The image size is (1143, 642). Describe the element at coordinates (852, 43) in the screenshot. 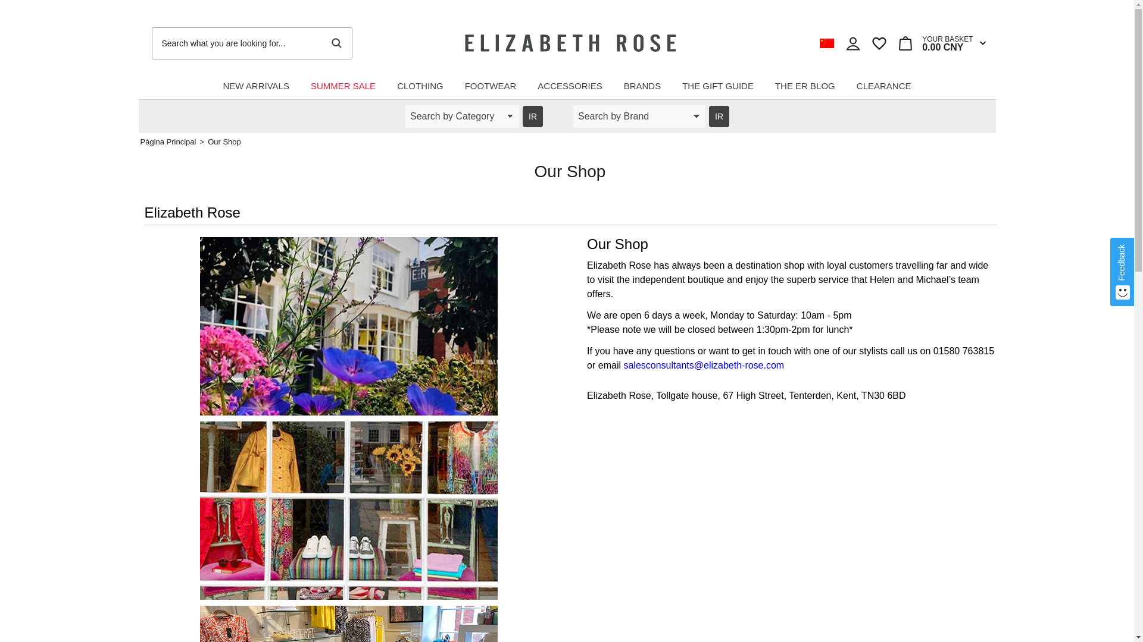

I see `Country Settings` at that location.